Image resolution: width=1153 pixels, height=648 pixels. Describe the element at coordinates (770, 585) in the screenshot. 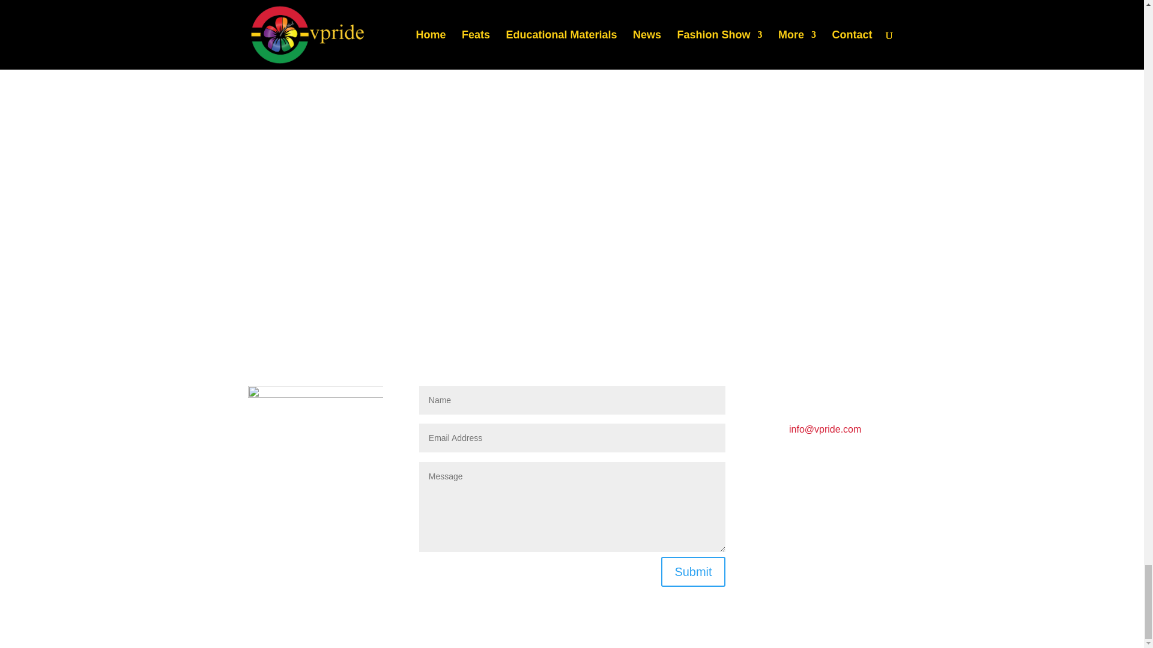

I see `Follow on Facebook` at that location.